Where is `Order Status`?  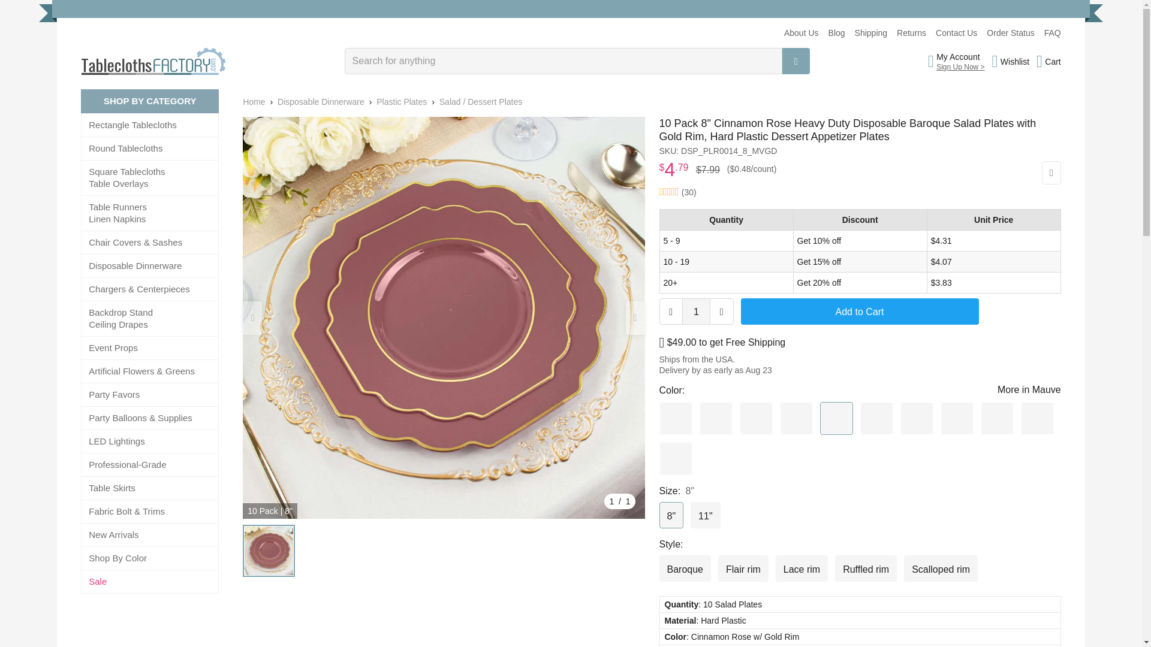
Order Status is located at coordinates (1010, 32).